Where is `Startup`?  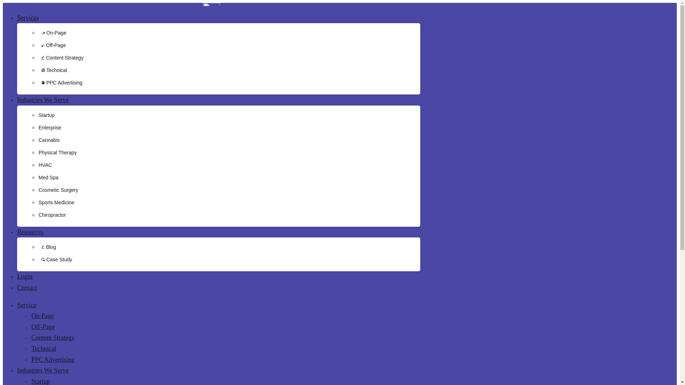
Startup is located at coordinates (41, 381).